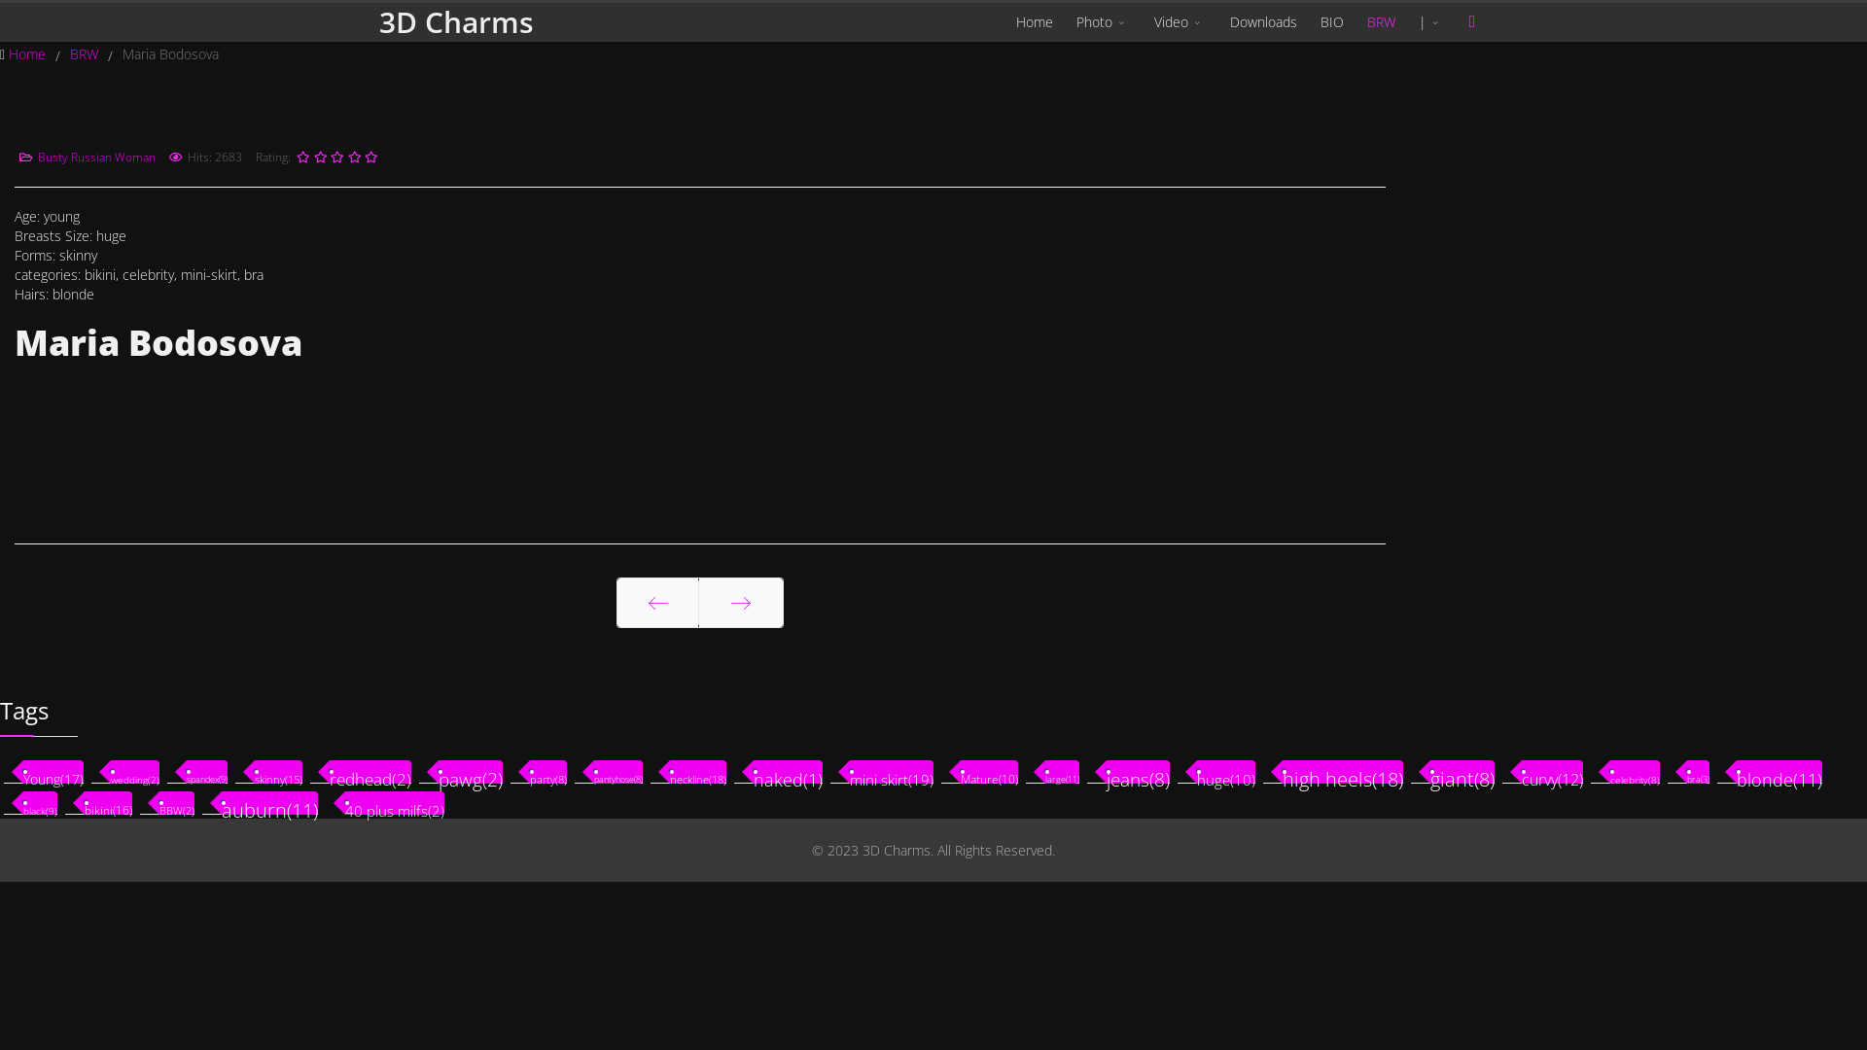 The image size is (1867, 1050). What do you see at coordinates (370, 772) in the screenshot?
I see `redhead(2)` at bounding box center [370, 772].